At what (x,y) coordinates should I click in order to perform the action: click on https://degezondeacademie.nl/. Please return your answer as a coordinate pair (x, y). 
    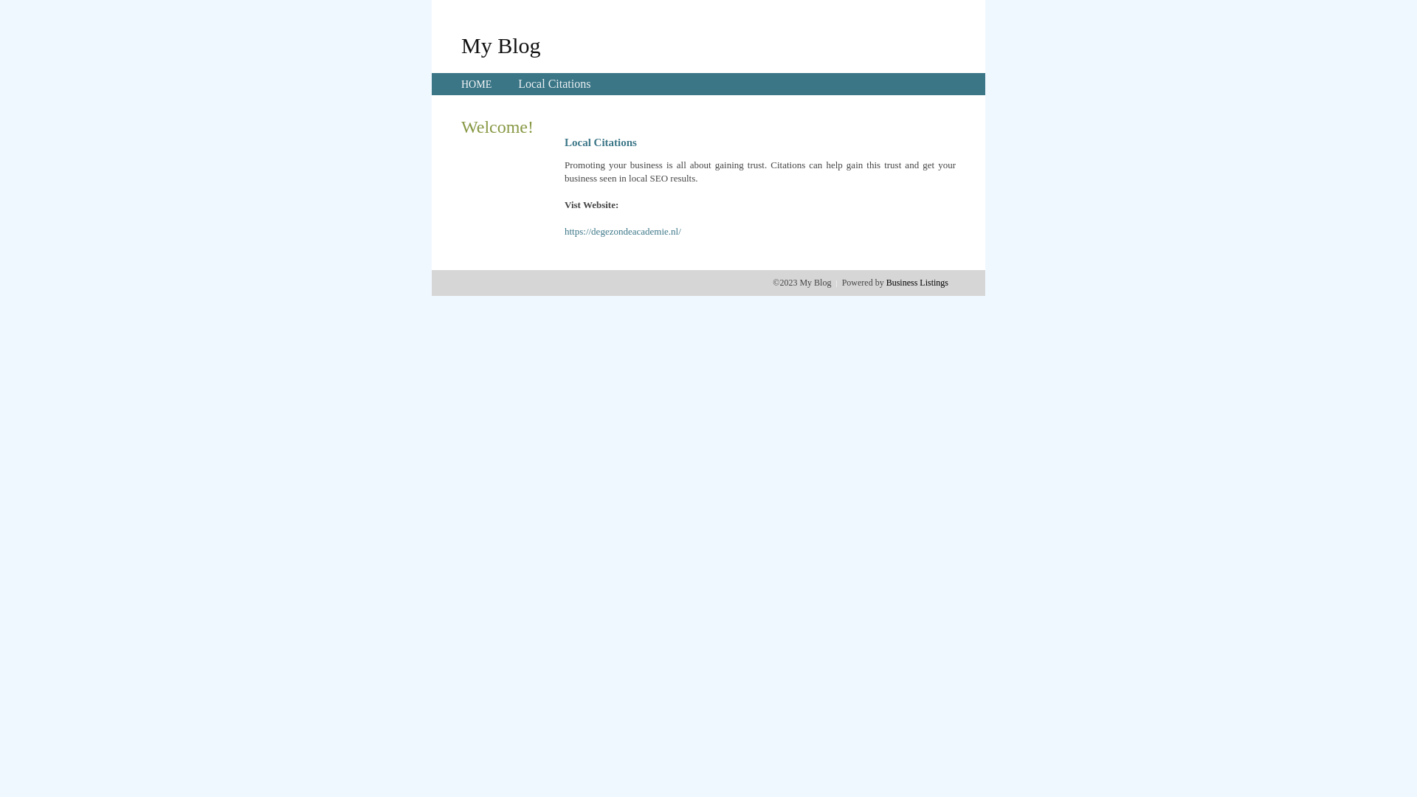
    Looking at the image, I should click on (623, 232).